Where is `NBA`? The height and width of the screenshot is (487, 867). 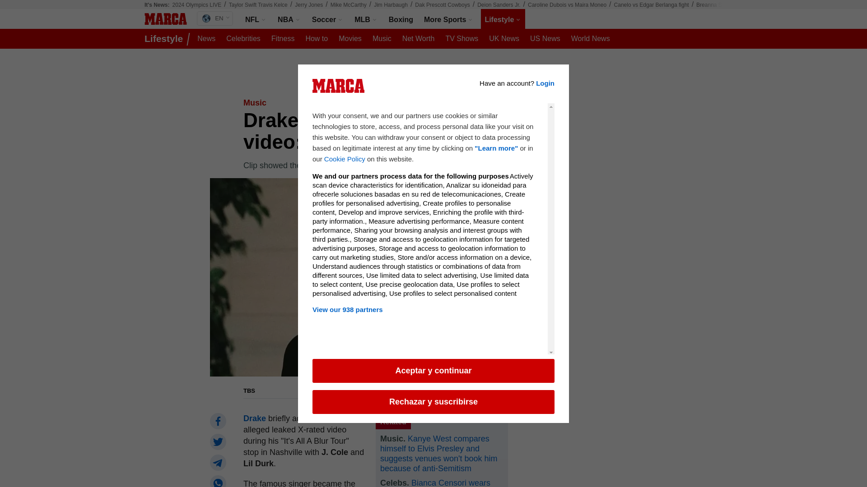
NBA is located at coordinates (289, 19).